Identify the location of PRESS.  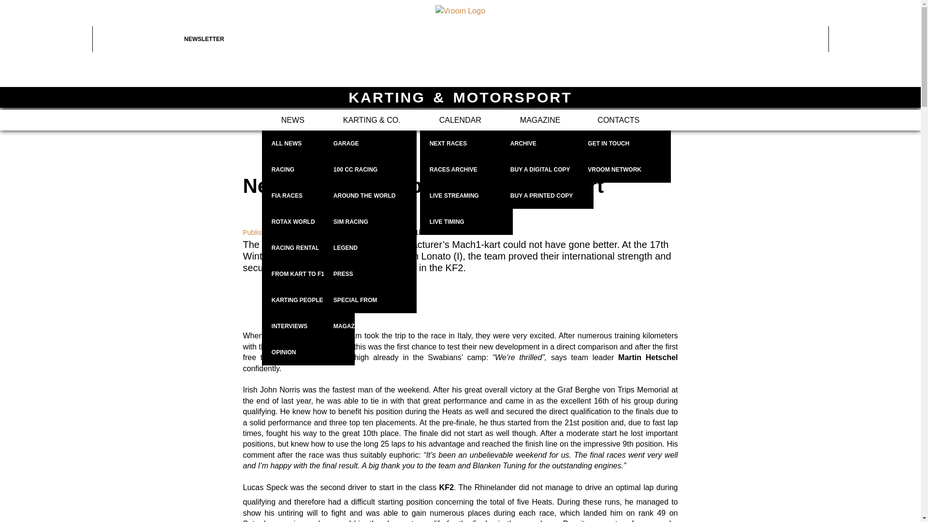
(370, 274).